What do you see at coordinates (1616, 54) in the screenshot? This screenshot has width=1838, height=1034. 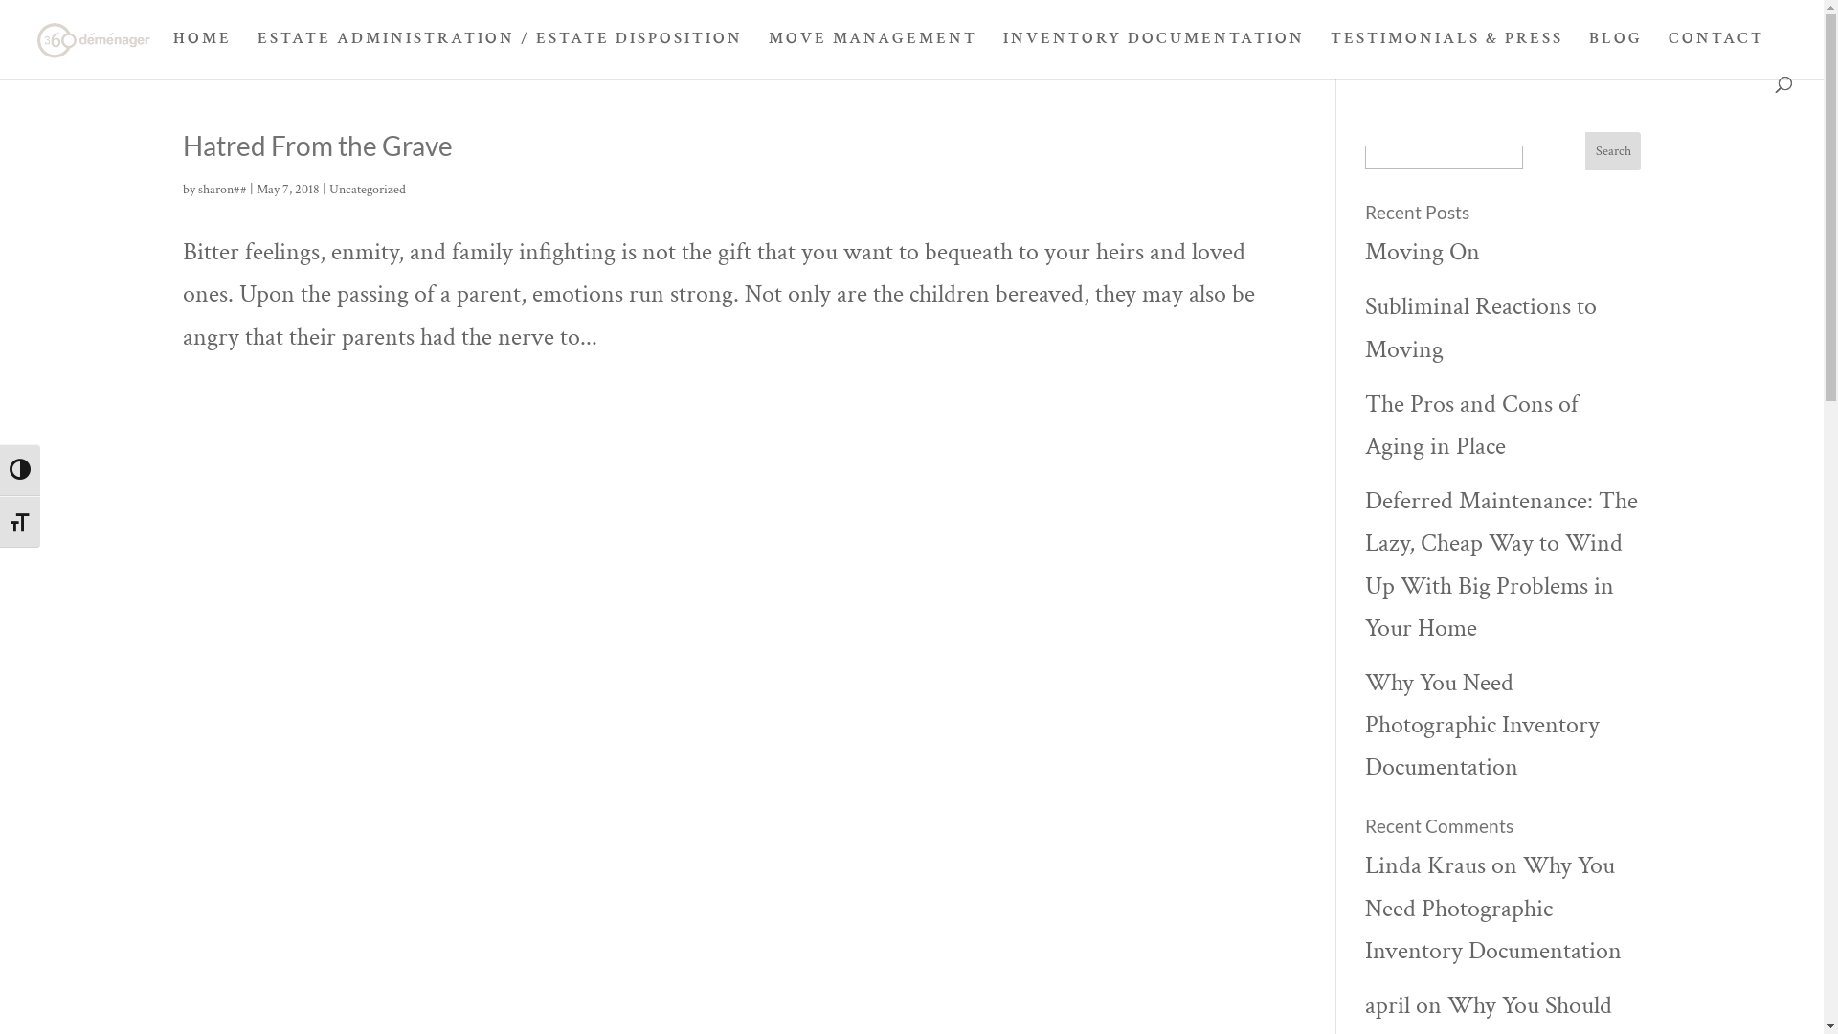 I see `BLOG` at bounding box center [1616, 54].